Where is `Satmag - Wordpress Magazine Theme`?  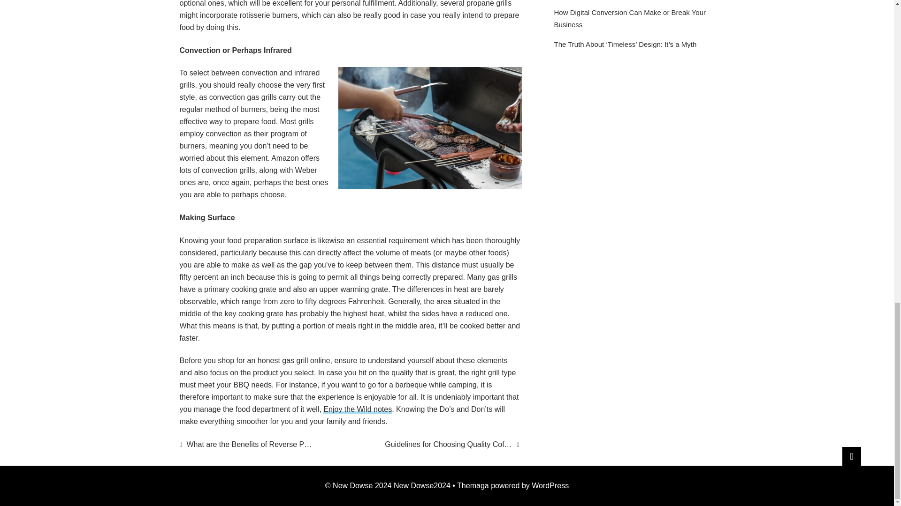
Satmag - Wordpress Magazine Theme is located at coordinates (473, 486).